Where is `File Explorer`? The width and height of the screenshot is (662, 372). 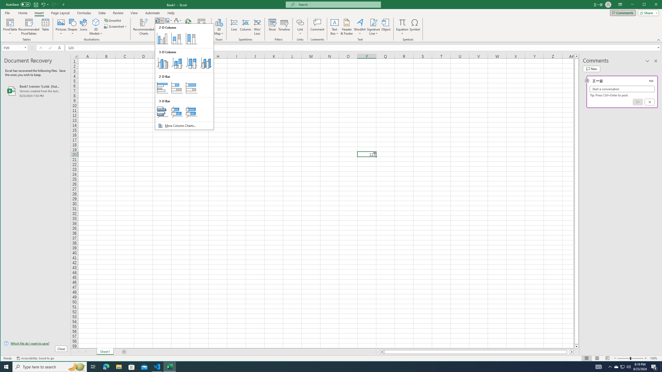 File Explorer is located at coordinates (119, 367).